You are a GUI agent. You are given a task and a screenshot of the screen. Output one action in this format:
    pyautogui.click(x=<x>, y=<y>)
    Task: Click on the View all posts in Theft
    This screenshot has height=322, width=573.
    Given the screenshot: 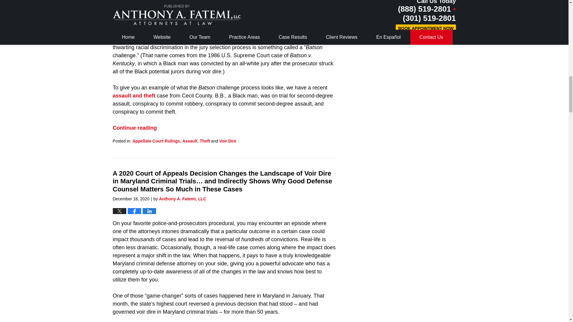 What is the action you would take?
    pyautogui.click(x=204, y=141)
    